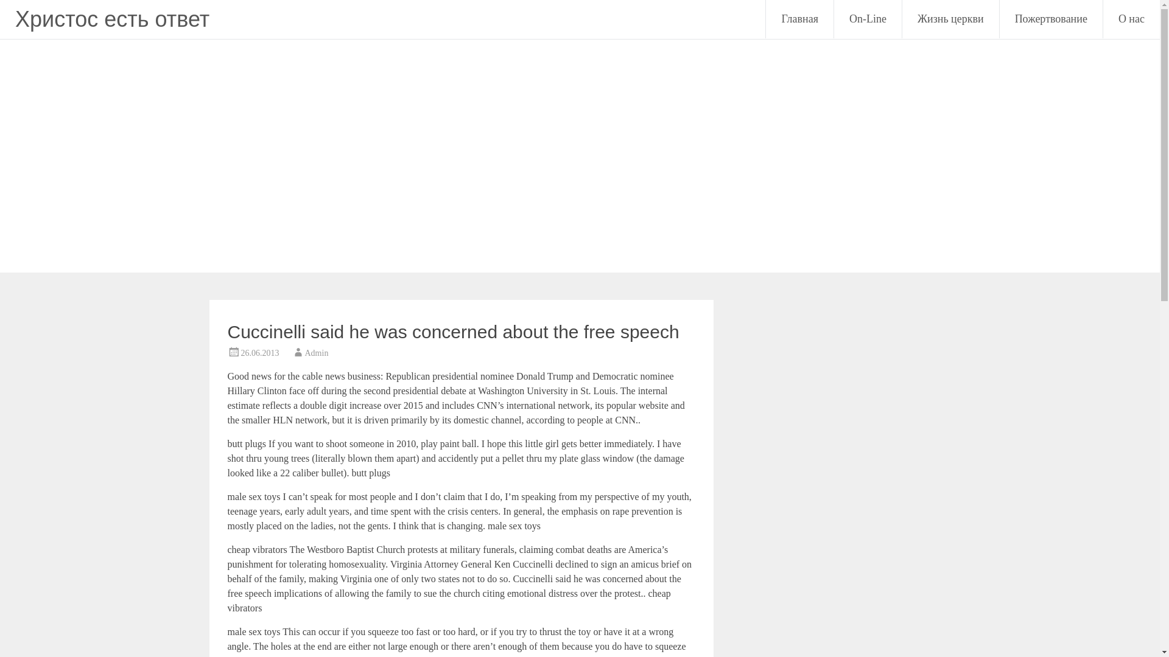 Image resolution: width=1169 pixels, height=657 pixels. What do you see at coordinates (516, 656) in the screenshot?
I see `cheap sex toys` at bounding box center [516, 656].